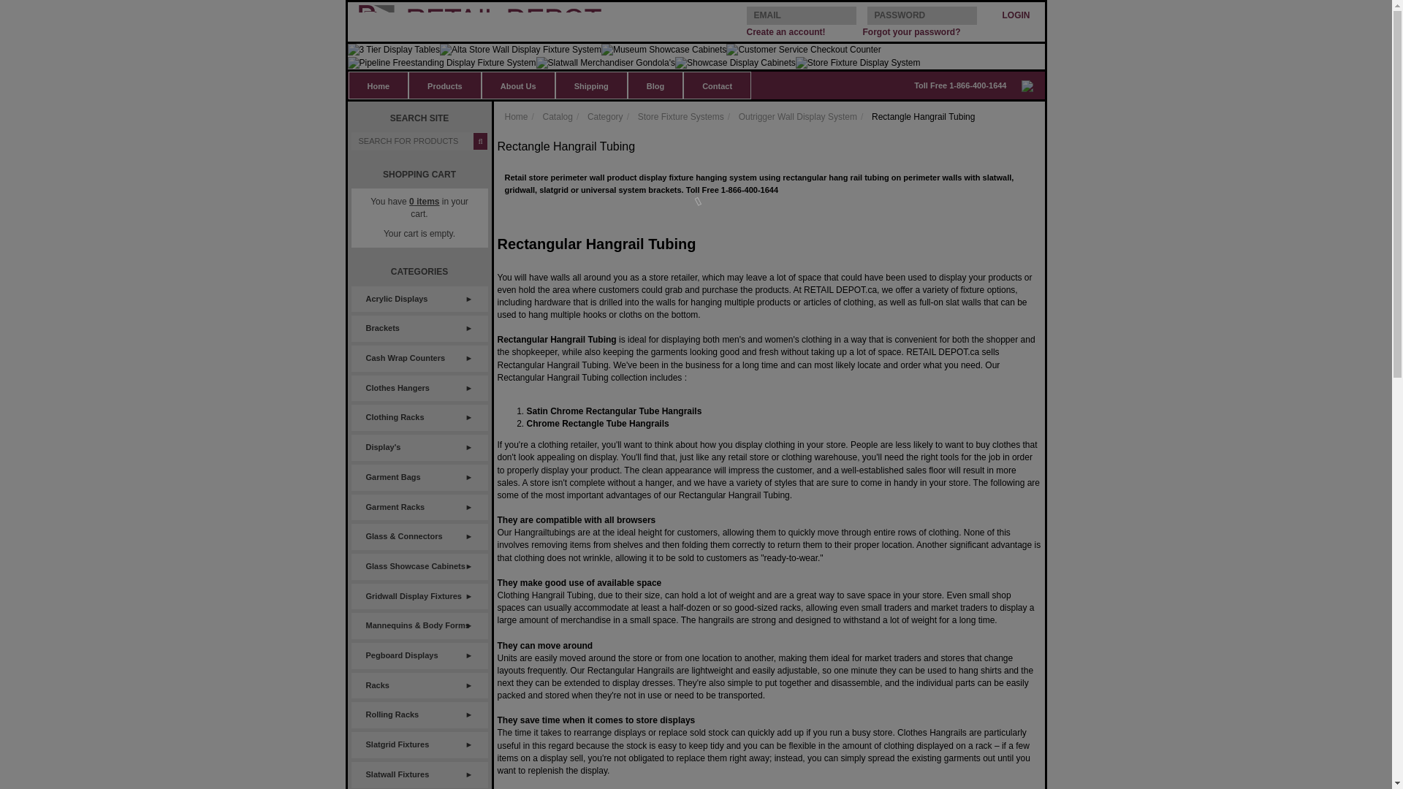 This screenshot has height=789, width=1403. I want to click on Shipping, so click(591, 86).